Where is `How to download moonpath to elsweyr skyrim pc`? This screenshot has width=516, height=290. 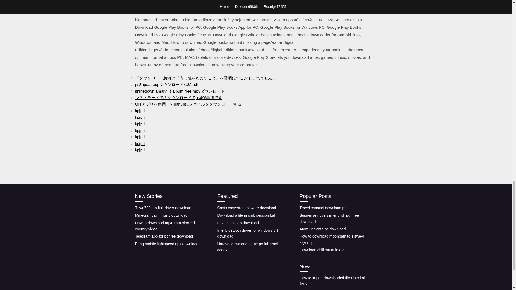 How to download moonpath to elsweyr skyrim pc is located at coordinates (331, 239).